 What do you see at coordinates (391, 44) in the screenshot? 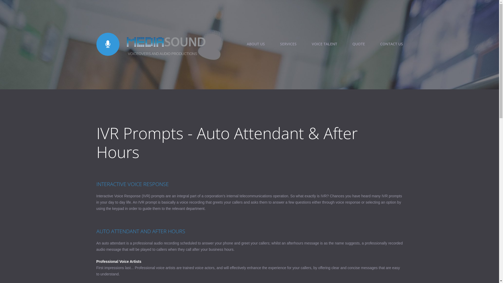
I see `CONTACT US` at bounding box center [391, 44].